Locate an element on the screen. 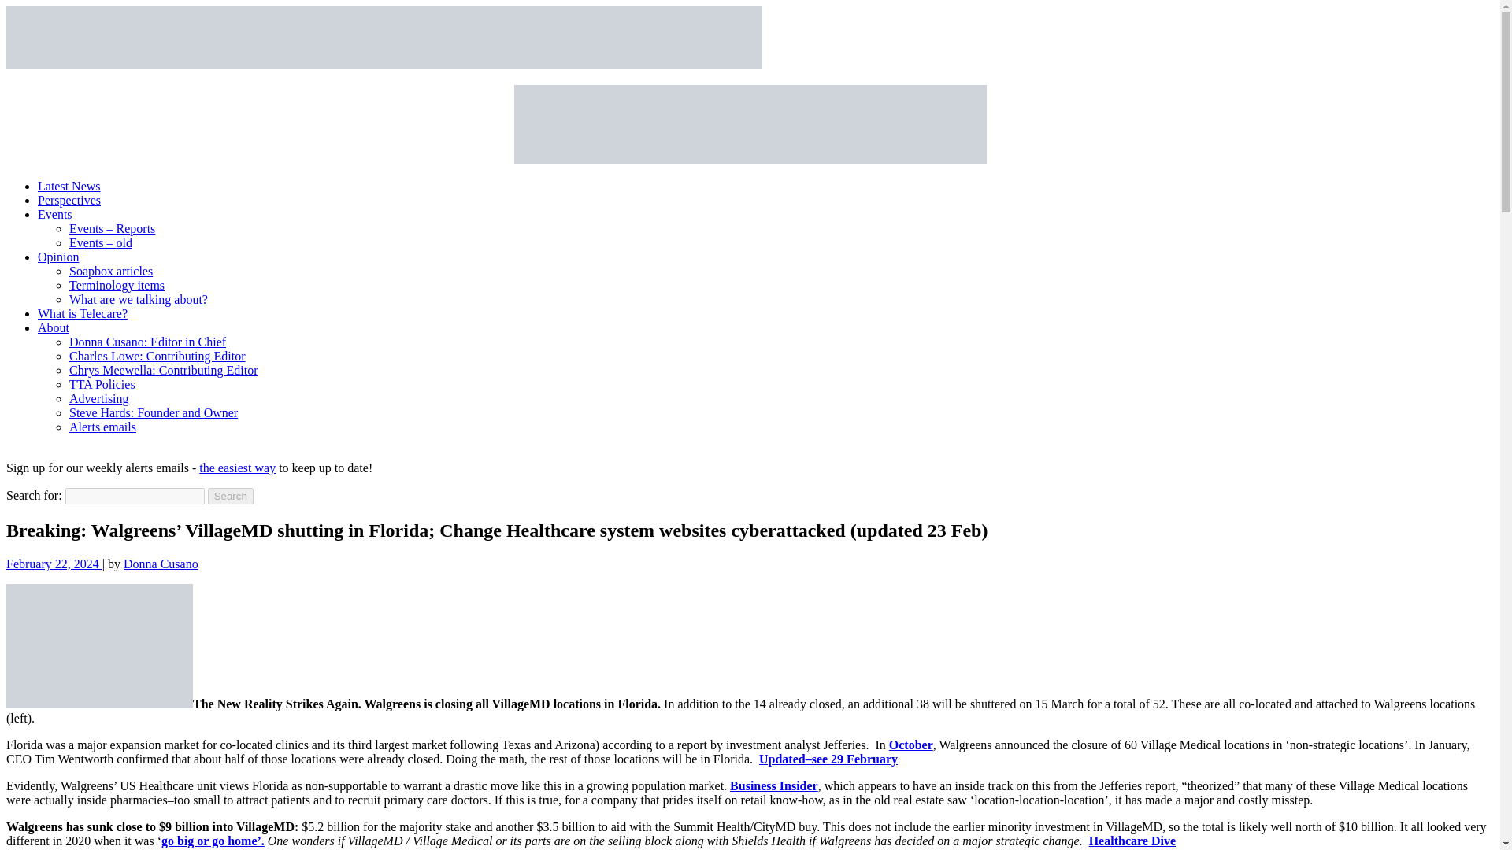 The image size is (1512, 850). Donna Cusano: Editor in Chief is located at coordinates (147, 342).